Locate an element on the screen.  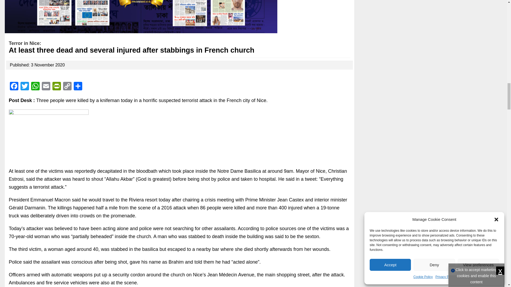
Copy Link is located at coordinates (67, 87).